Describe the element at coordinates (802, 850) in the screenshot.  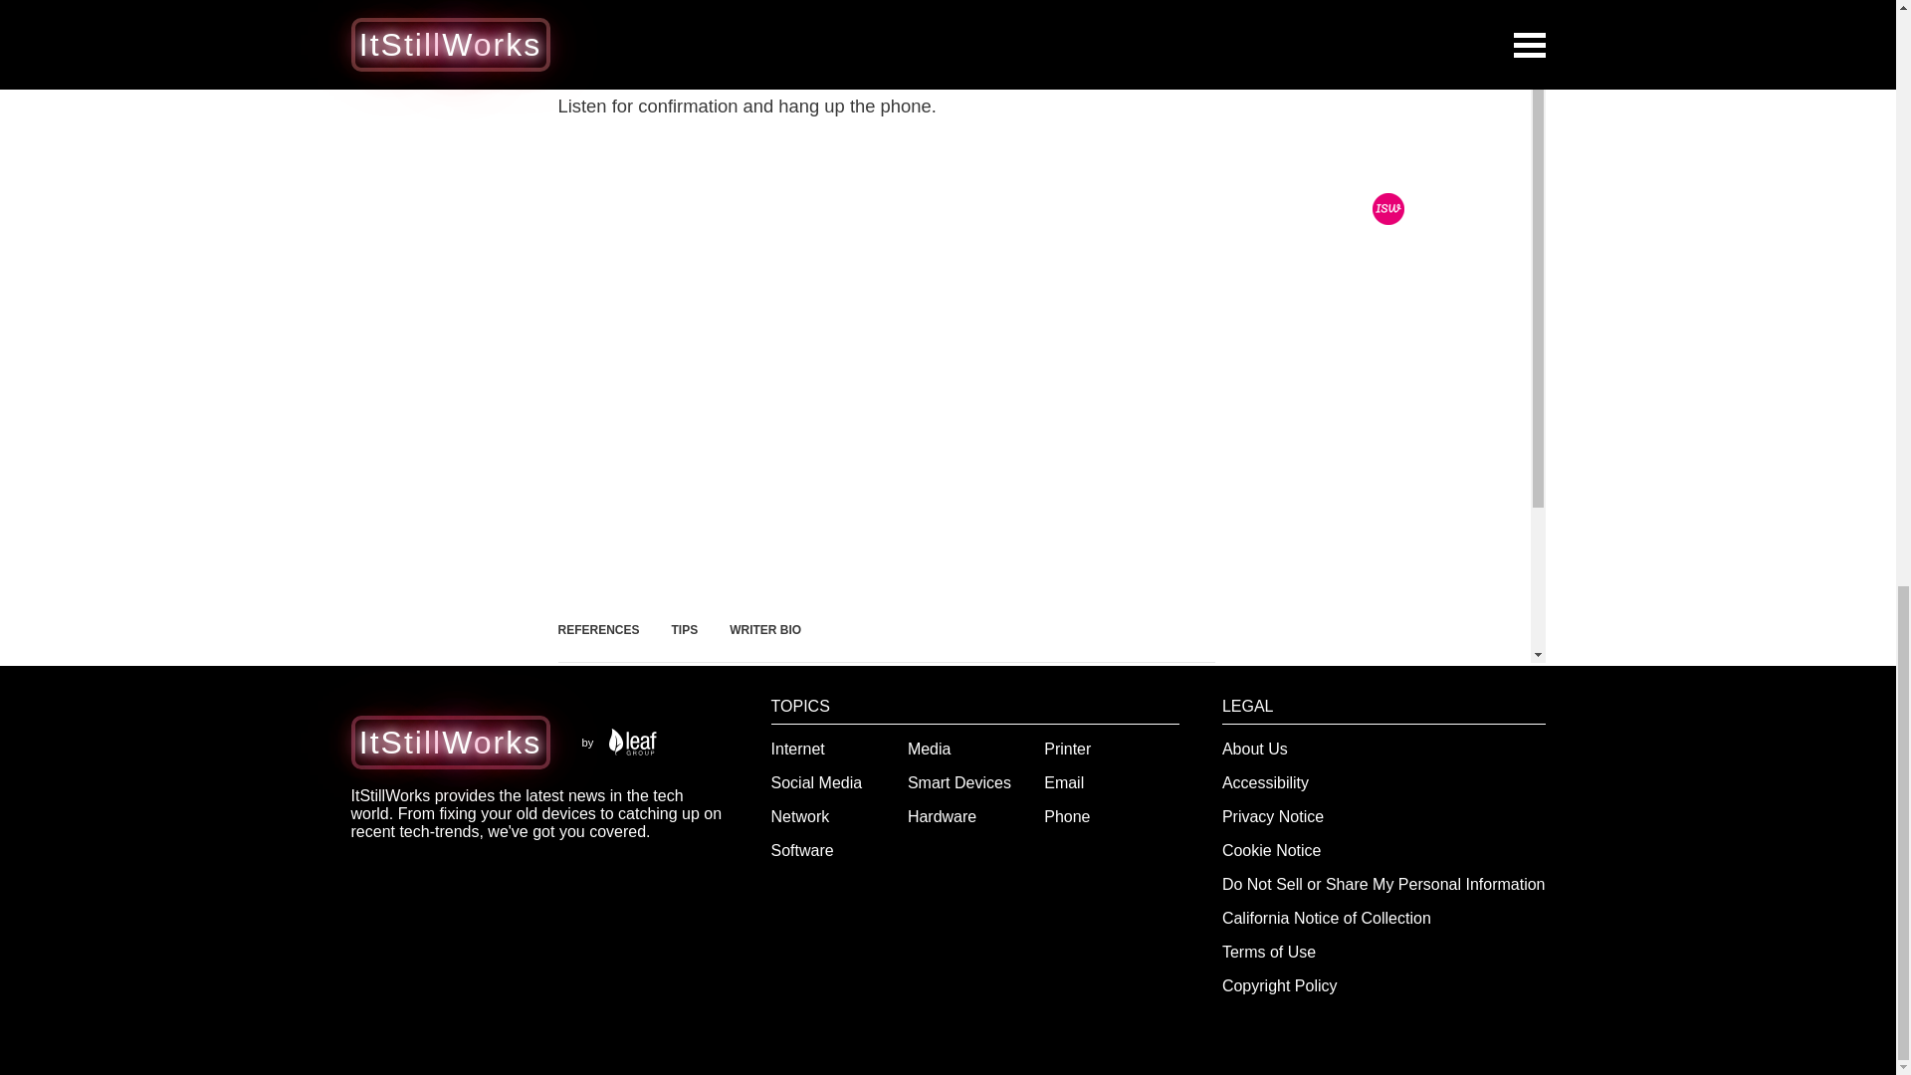
I see `Software` at that location.